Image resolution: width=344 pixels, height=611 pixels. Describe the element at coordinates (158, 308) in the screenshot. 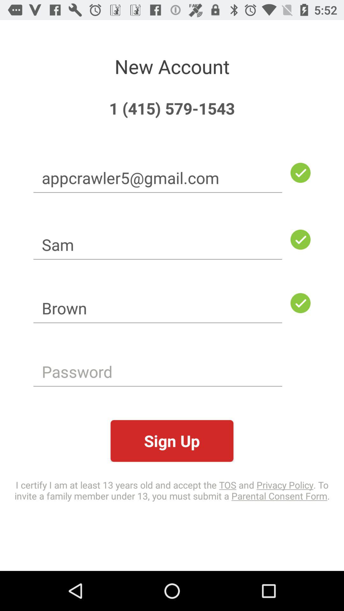

I see `swipe until the brown item` at that location.